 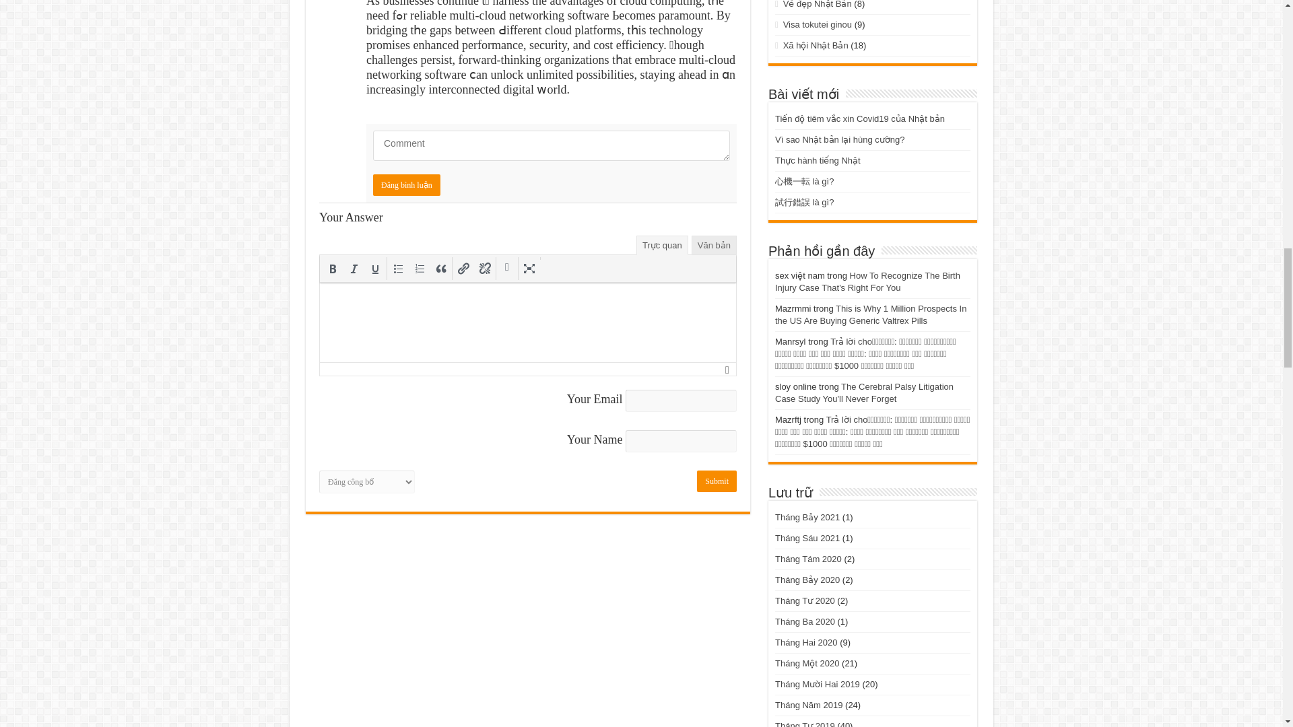 What do you see at coordinates (717, 481) in the screenshot?
I see `Submit` at bounding box center [717, 481].